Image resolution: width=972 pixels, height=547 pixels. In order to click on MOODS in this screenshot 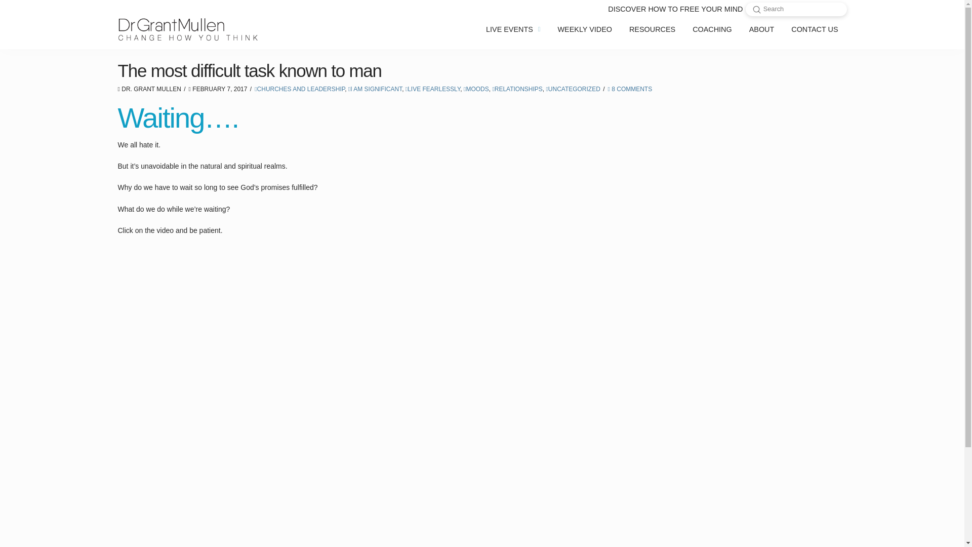, I will do `click(476, 89)`.